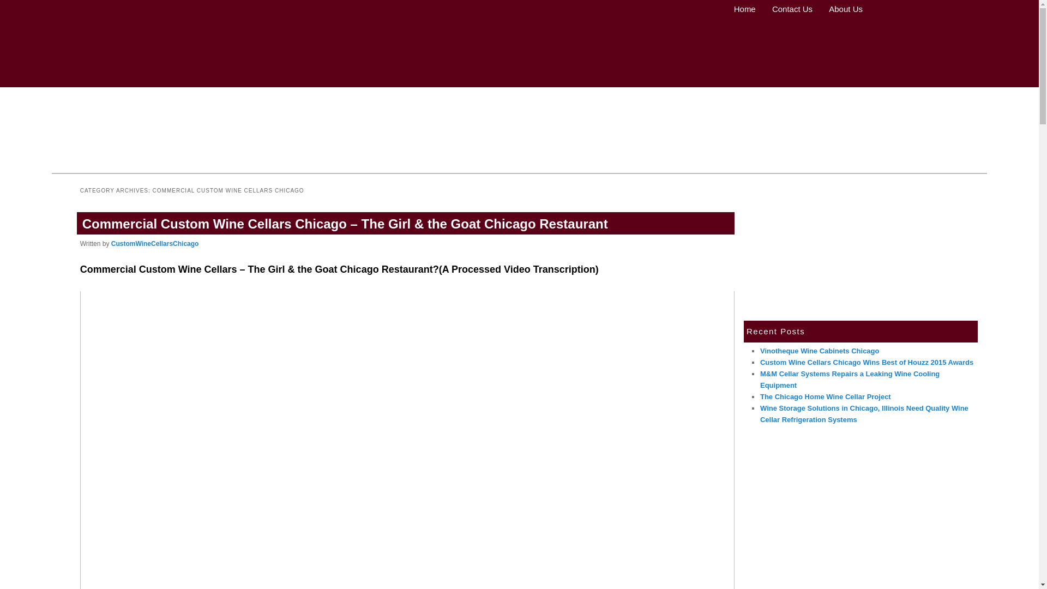 The image size is (1047, 589). What do you see at coordinates (841, 8) in the screenshot?
I see `About Us` at bounding box center [841, 8].